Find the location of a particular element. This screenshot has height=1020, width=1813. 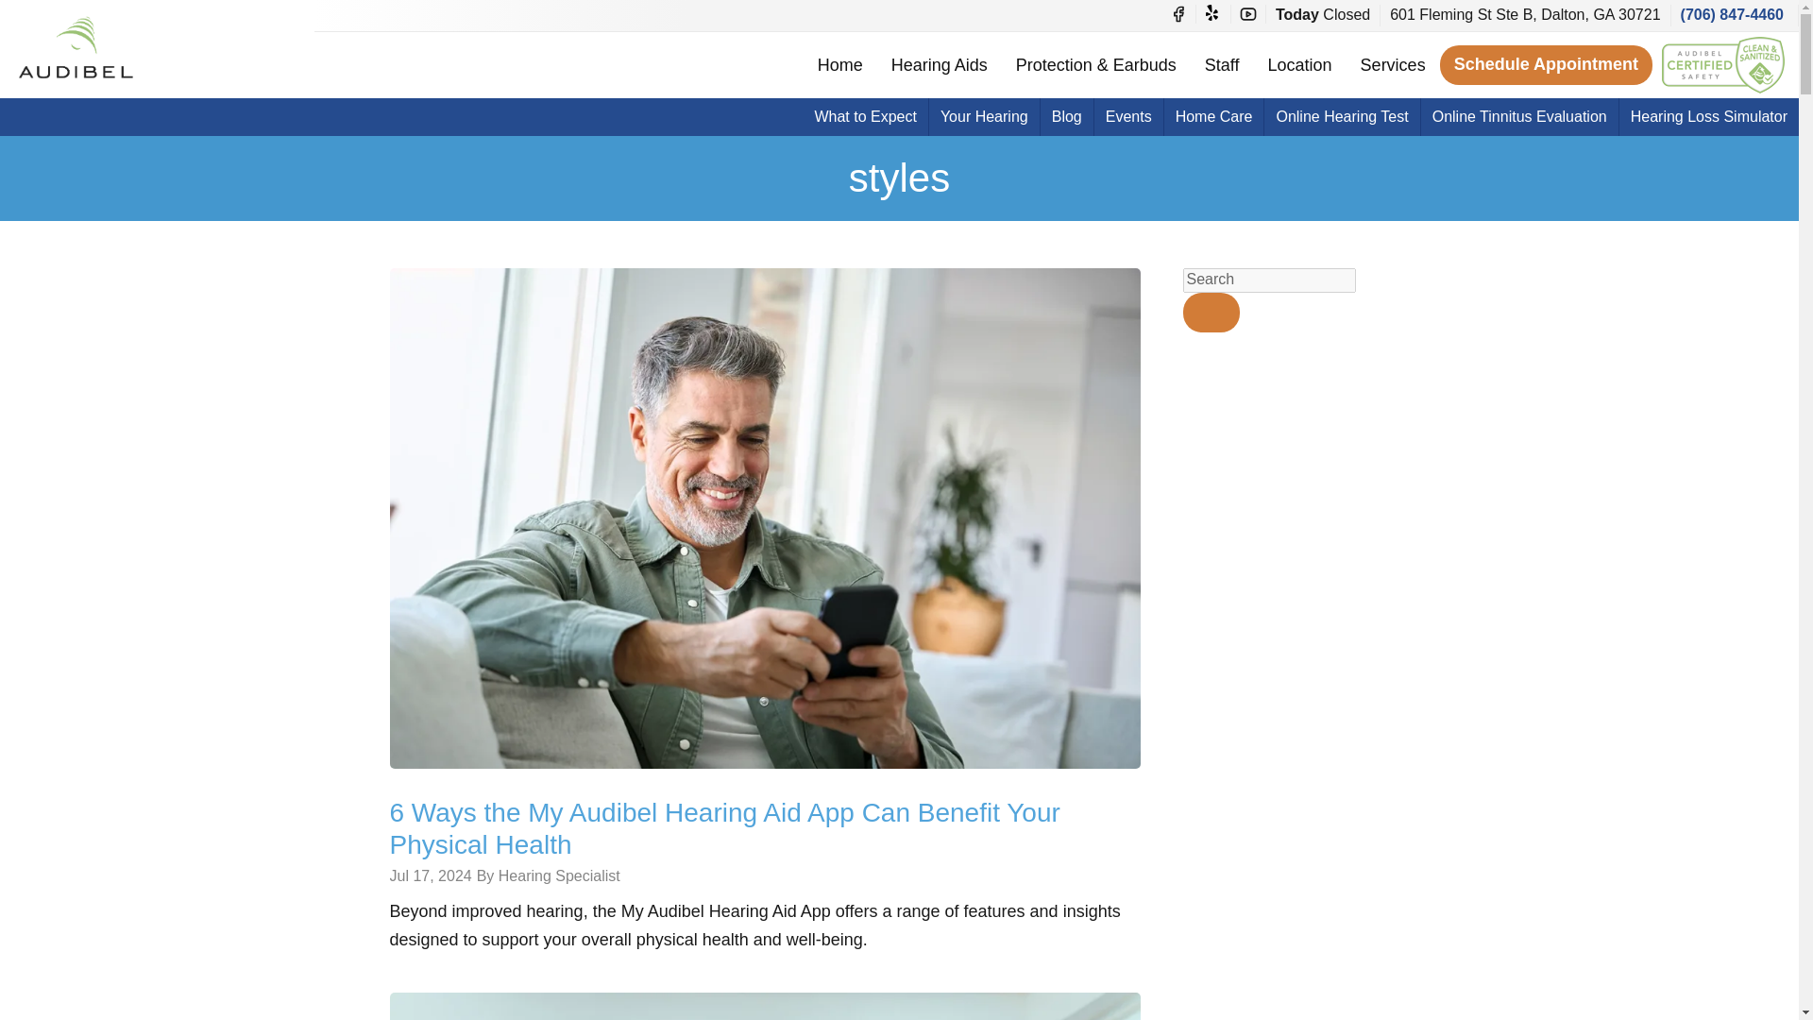

Location is located at coordinates (1300, 64).